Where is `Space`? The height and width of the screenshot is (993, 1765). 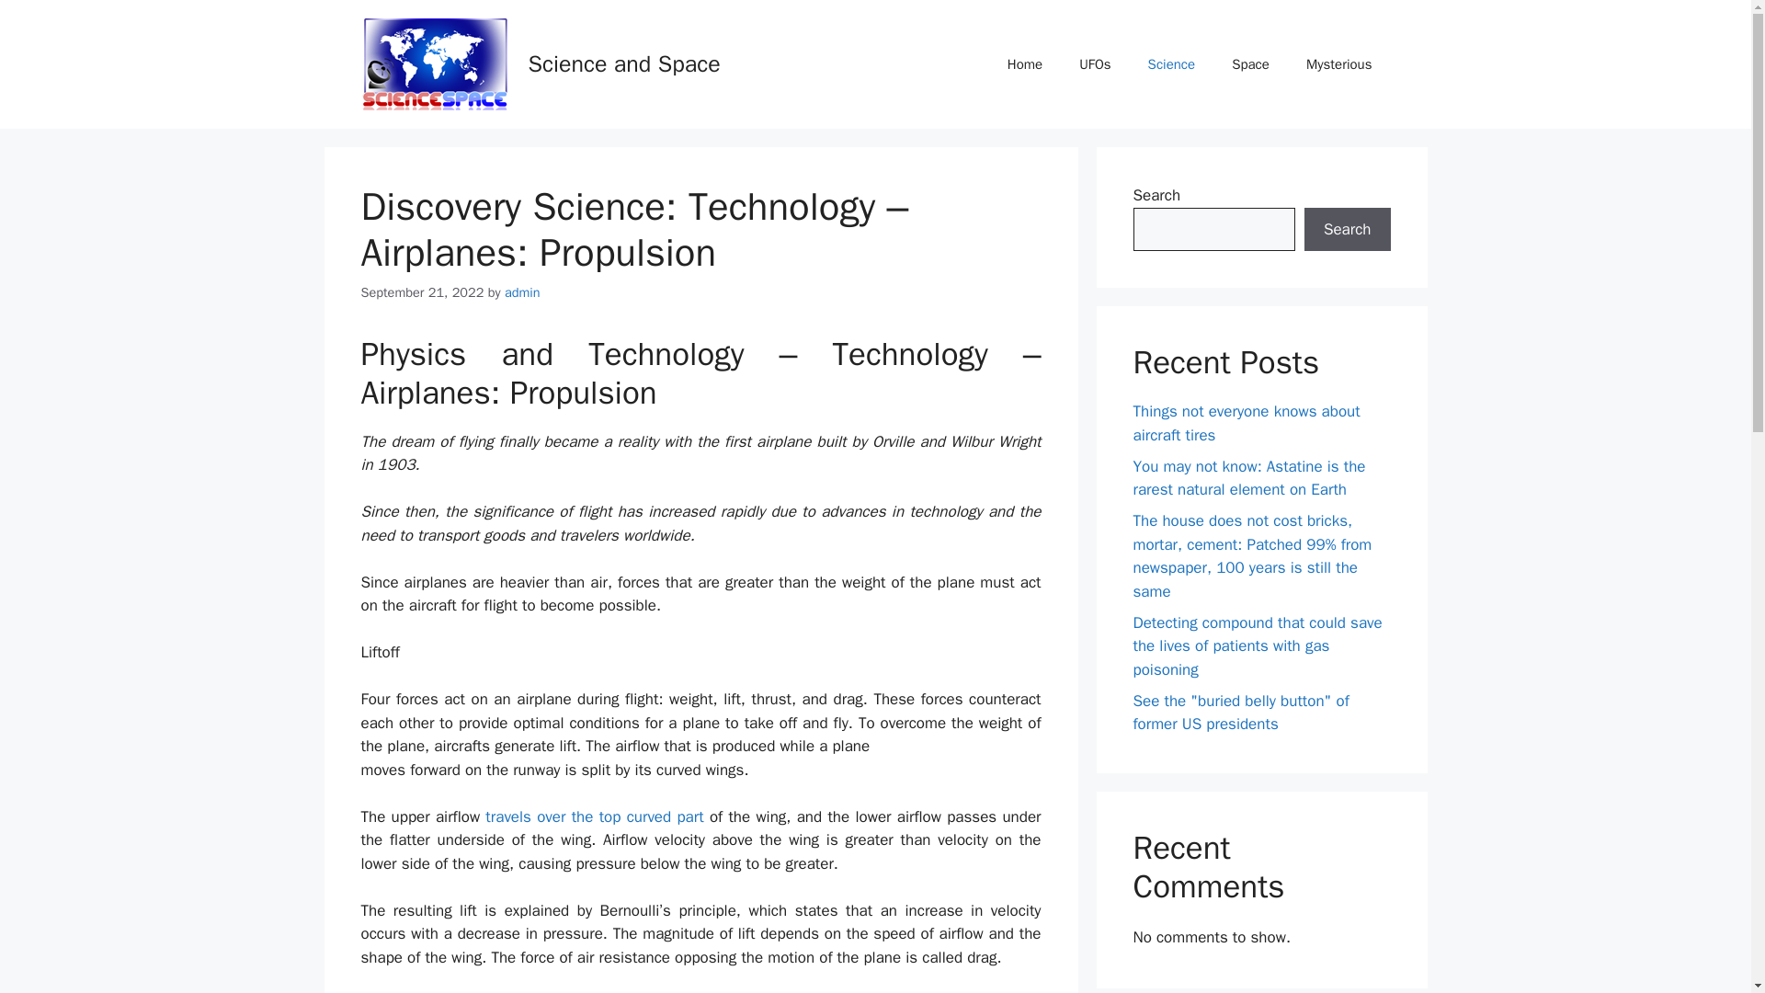
Space is located at coordinates (1250, 64).